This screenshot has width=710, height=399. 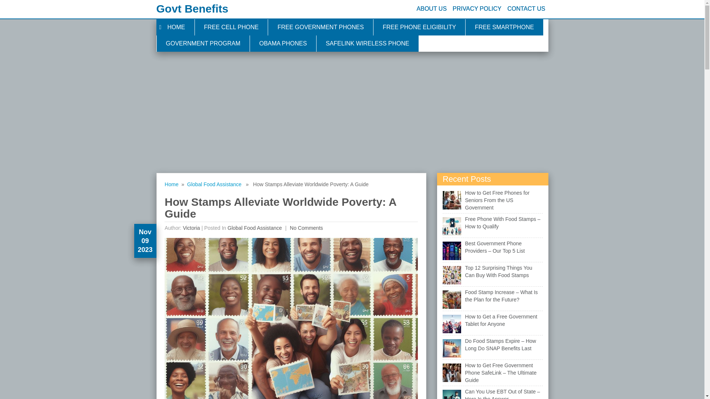 What do you see at coordinates (367, 44) in the screenshot?
I see `SAFELINK WIRELESS PHONE` at bounding box center [367, 44].